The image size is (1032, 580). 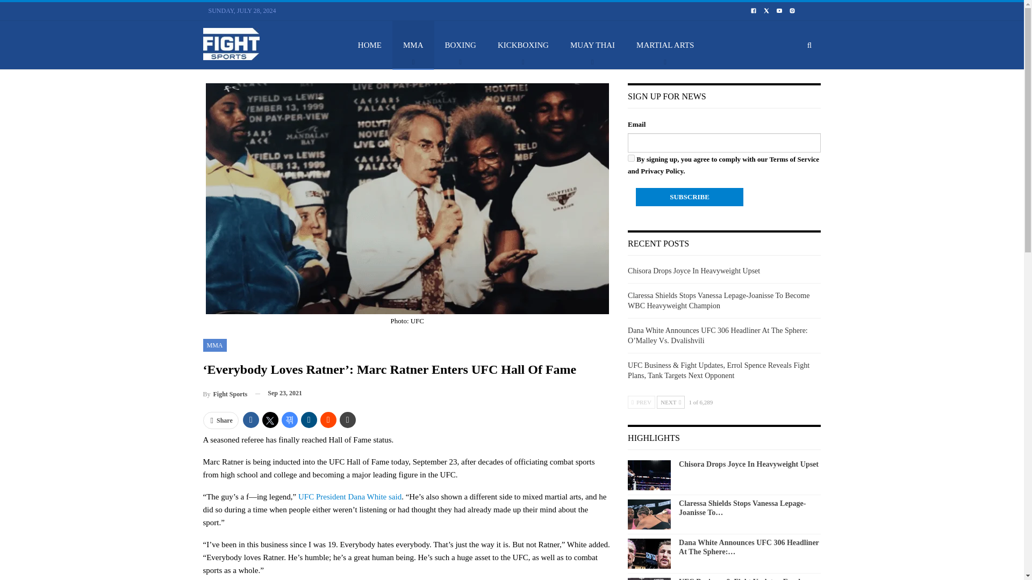 I want to click on BOXING, so click(x=461, y=45).